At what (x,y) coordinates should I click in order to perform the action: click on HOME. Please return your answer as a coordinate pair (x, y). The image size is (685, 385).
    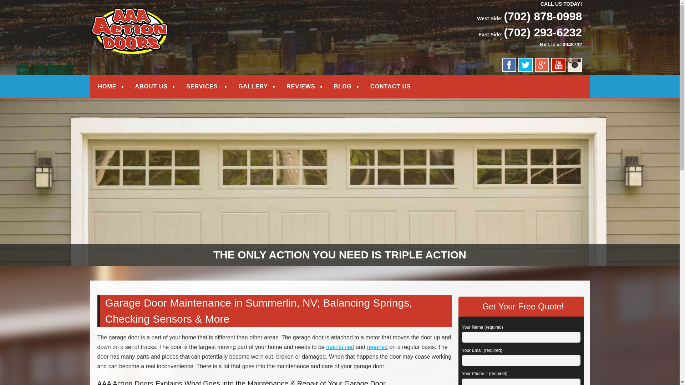
    Looking at the image, I should click on (107, 86).